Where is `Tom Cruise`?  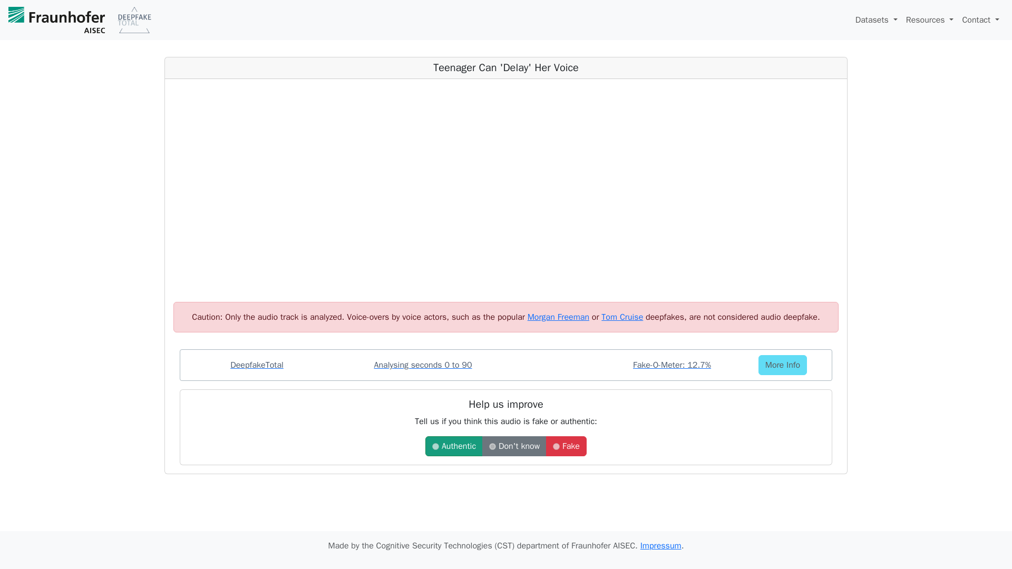
Tom Cruise is located at coordinates (622, 317).